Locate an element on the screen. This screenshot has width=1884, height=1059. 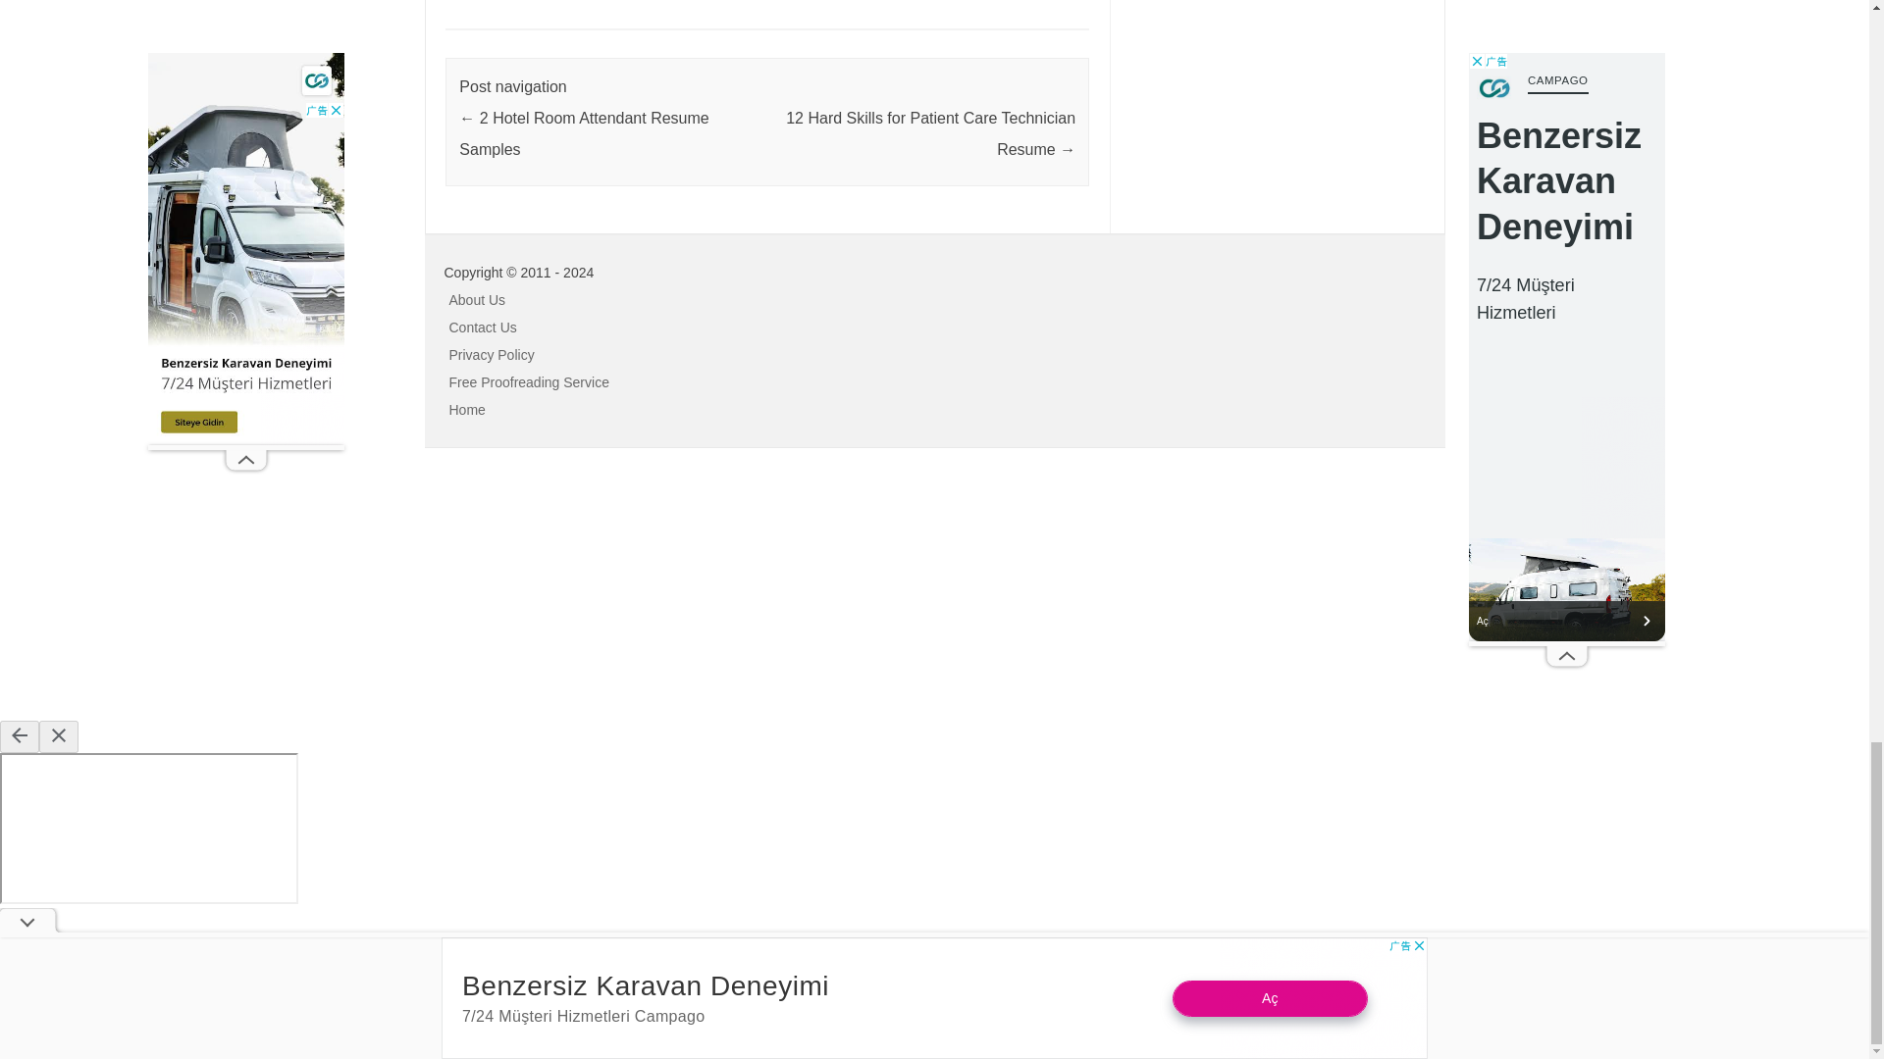
Home is located at coordinates (467, 410).